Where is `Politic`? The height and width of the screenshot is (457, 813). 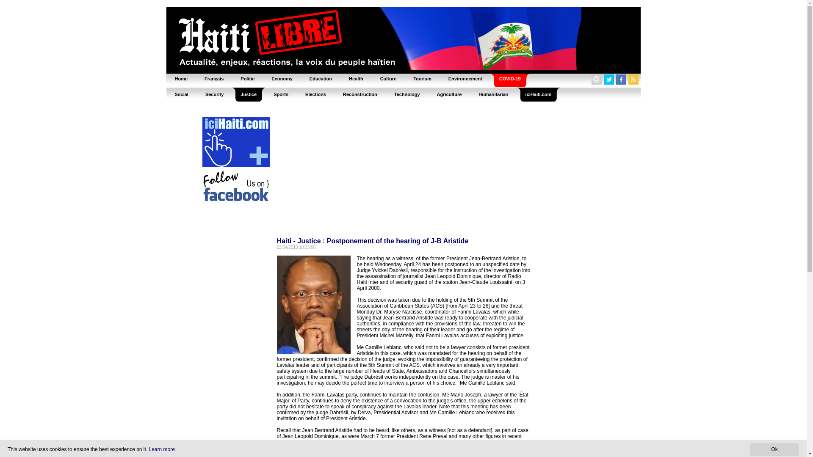
Politic is located at coordinates (247, 79).